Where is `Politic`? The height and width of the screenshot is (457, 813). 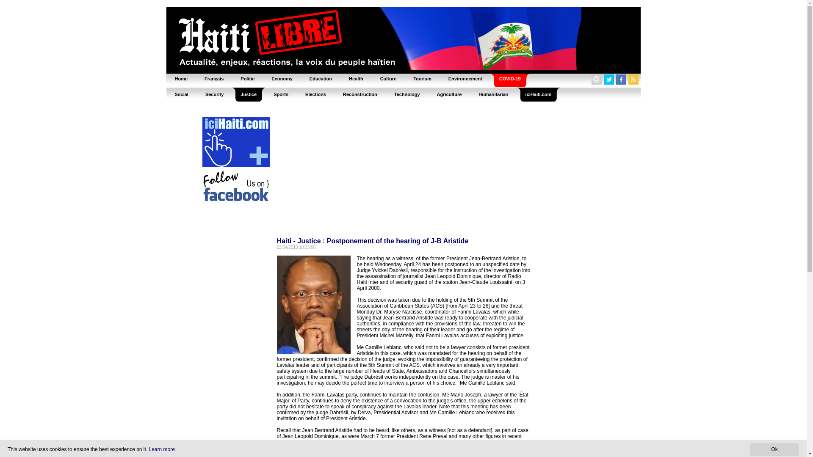
Politic is located at coordinates (247, 79).